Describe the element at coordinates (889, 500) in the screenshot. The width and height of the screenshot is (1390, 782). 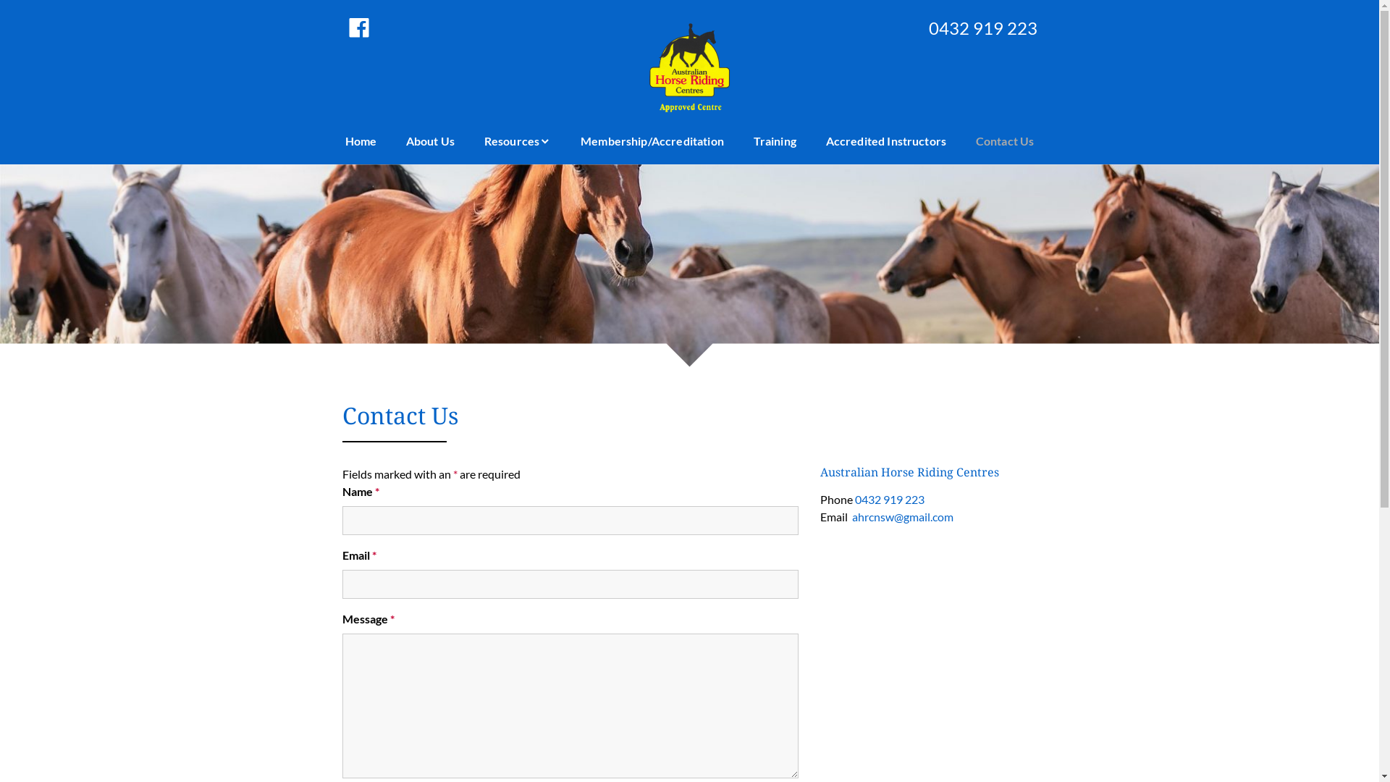
I see `0432 919 223` at that location.